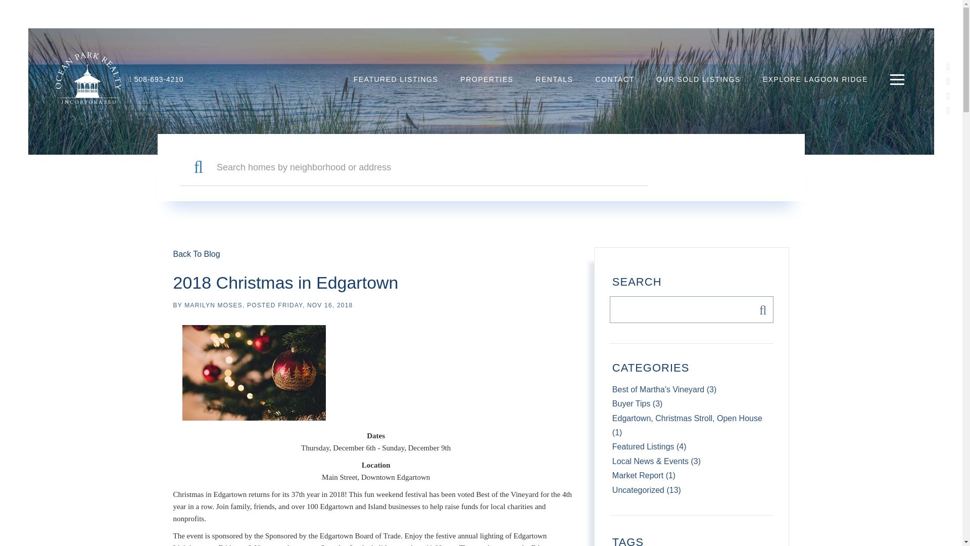  Describe the element at coordinates (157, 79) in the screenshot. I see `508-693-4210` at that location.